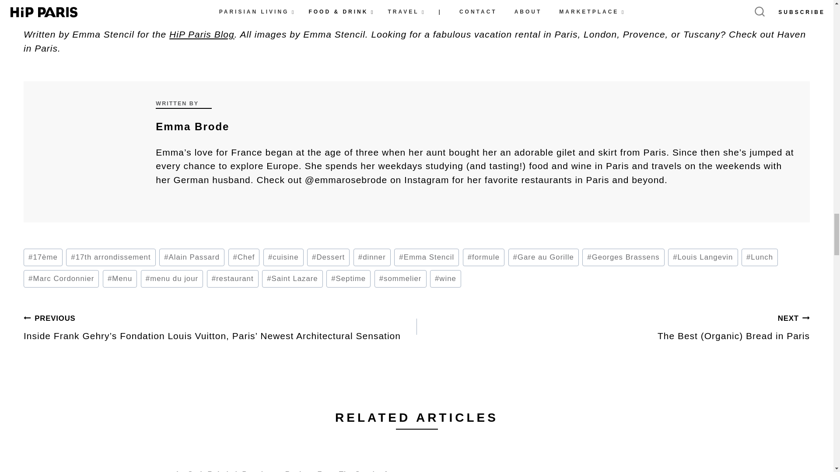 The image size is (840, 472). What do you see at coordinates (111, 258) in the screenshot?
I see `17th arrondissement` at bounding box center [111, 258].